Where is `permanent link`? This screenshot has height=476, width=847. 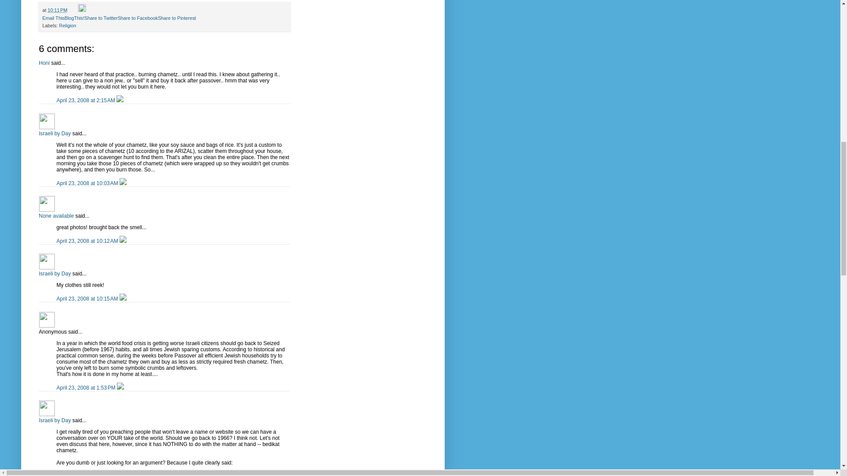
permanent link is located at coordinates (57, 10).